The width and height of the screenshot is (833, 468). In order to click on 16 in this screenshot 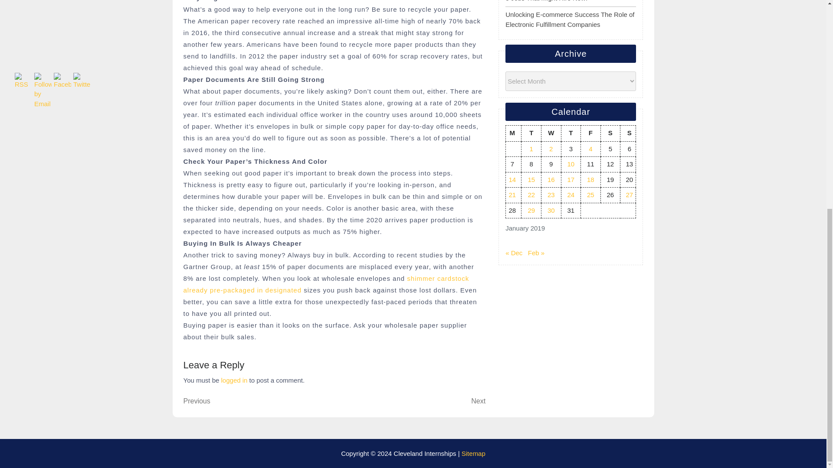, I will do `click(551, 179)`.